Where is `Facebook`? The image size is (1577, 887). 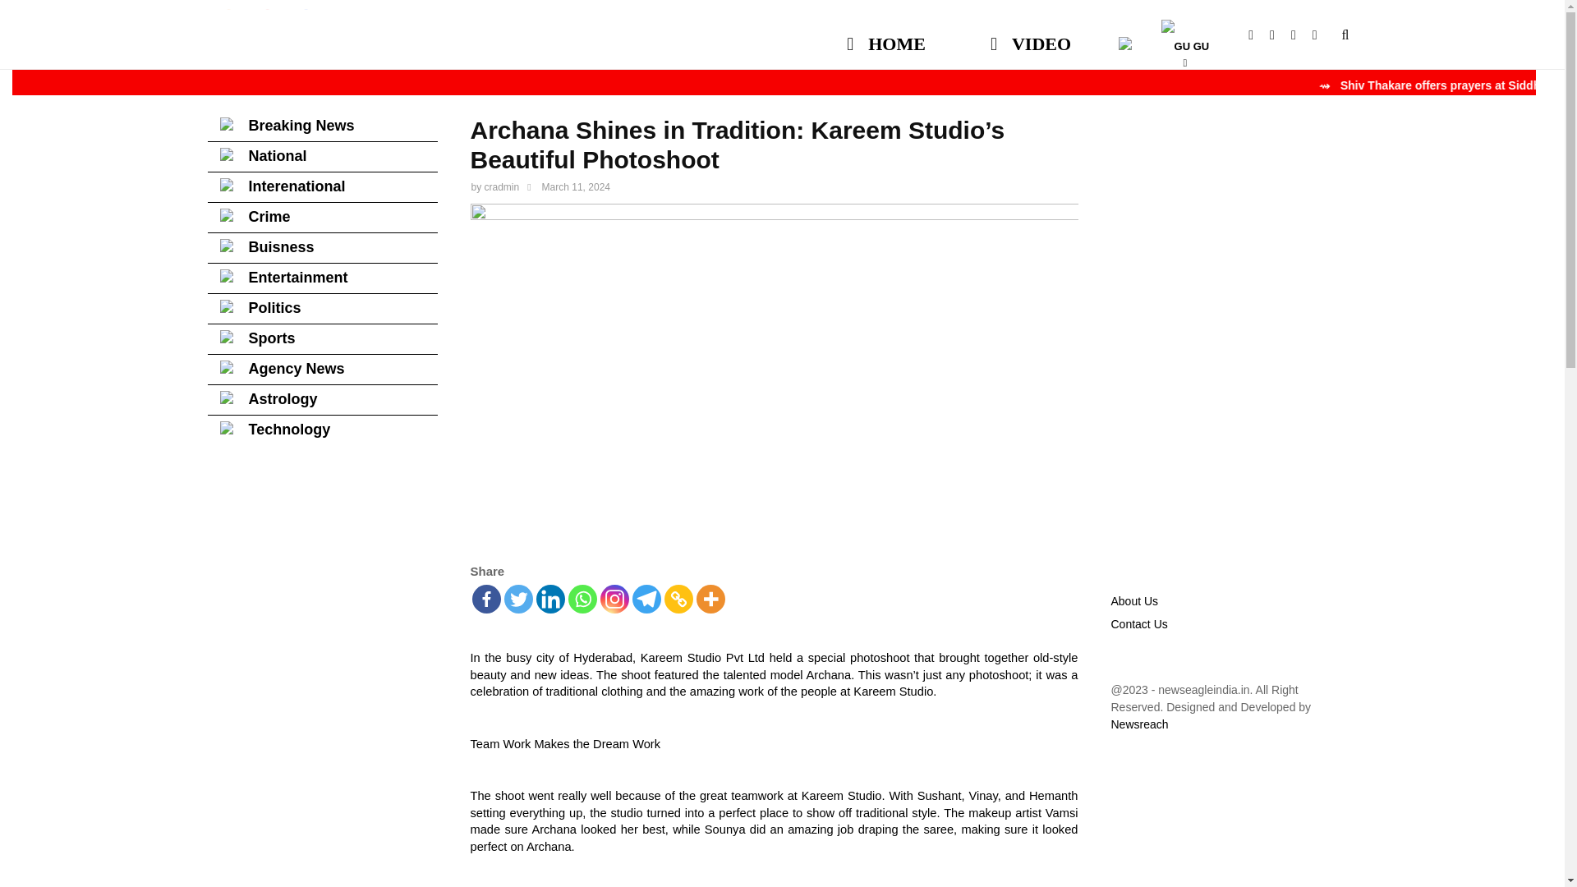
Facebook is located at coordinates (1258, 34).